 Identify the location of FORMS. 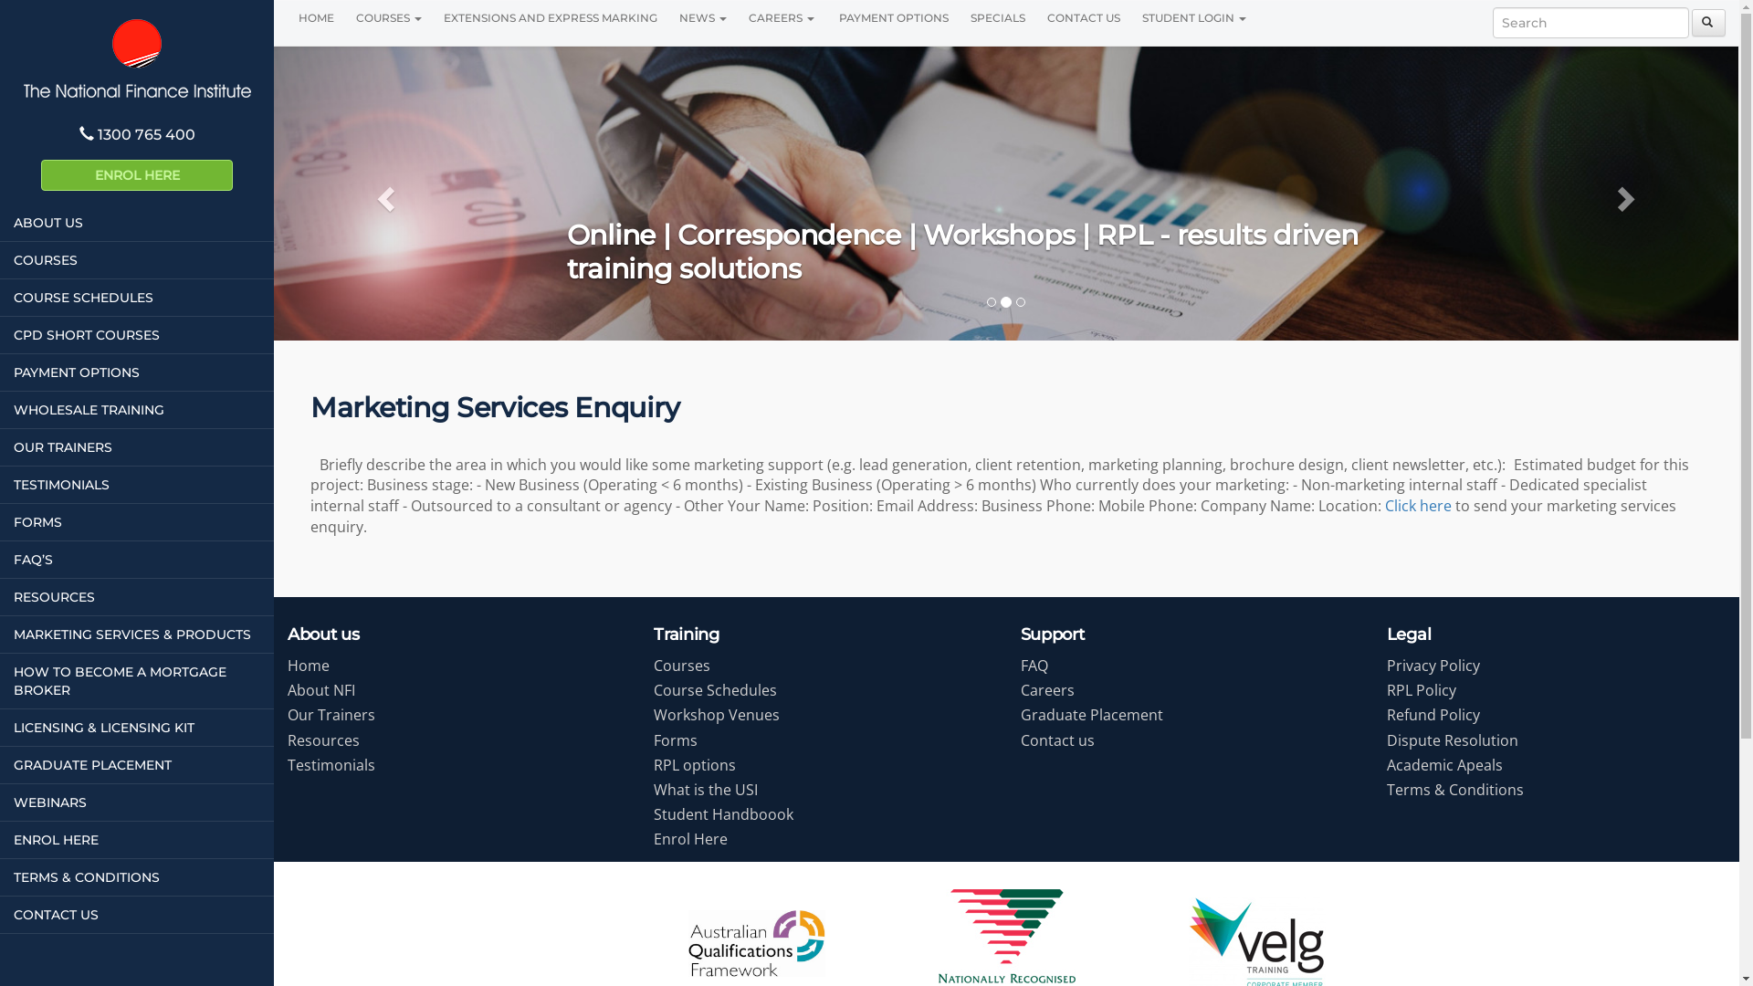
(137, 522).